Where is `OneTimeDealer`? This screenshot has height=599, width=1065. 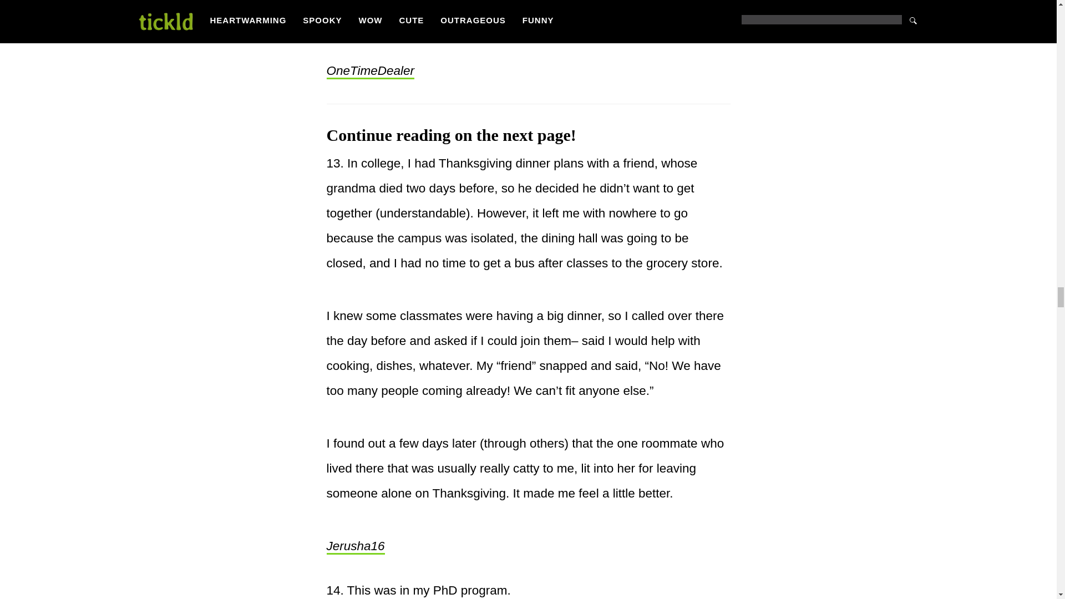
OneTimeDealer is located at coordinates (369, 71).